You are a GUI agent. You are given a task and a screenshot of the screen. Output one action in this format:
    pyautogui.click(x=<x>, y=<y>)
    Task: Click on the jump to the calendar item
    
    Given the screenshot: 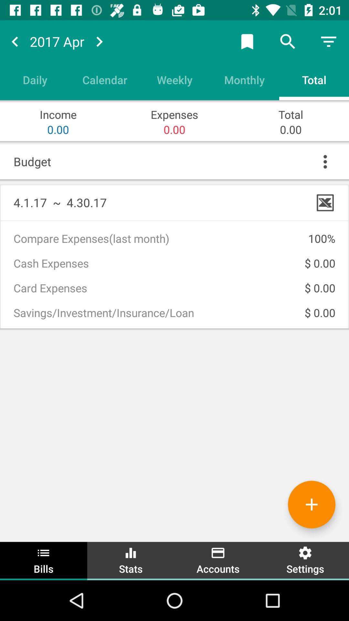 What is the action you would take?
    pyautogui.click(x=105, y=80)
    